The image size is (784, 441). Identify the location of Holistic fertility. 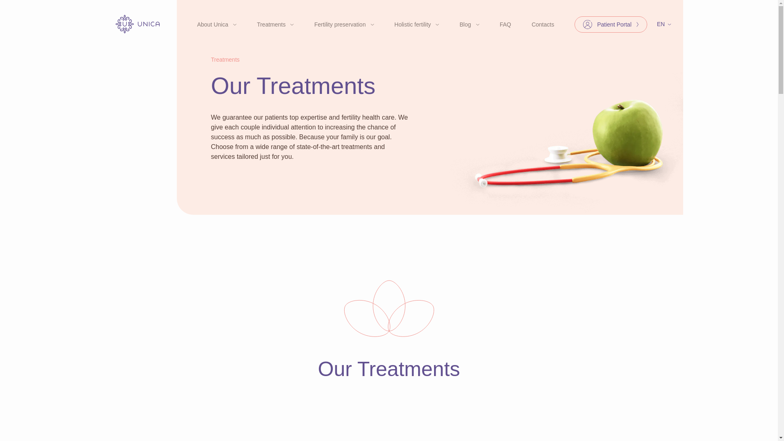
(416, 24).